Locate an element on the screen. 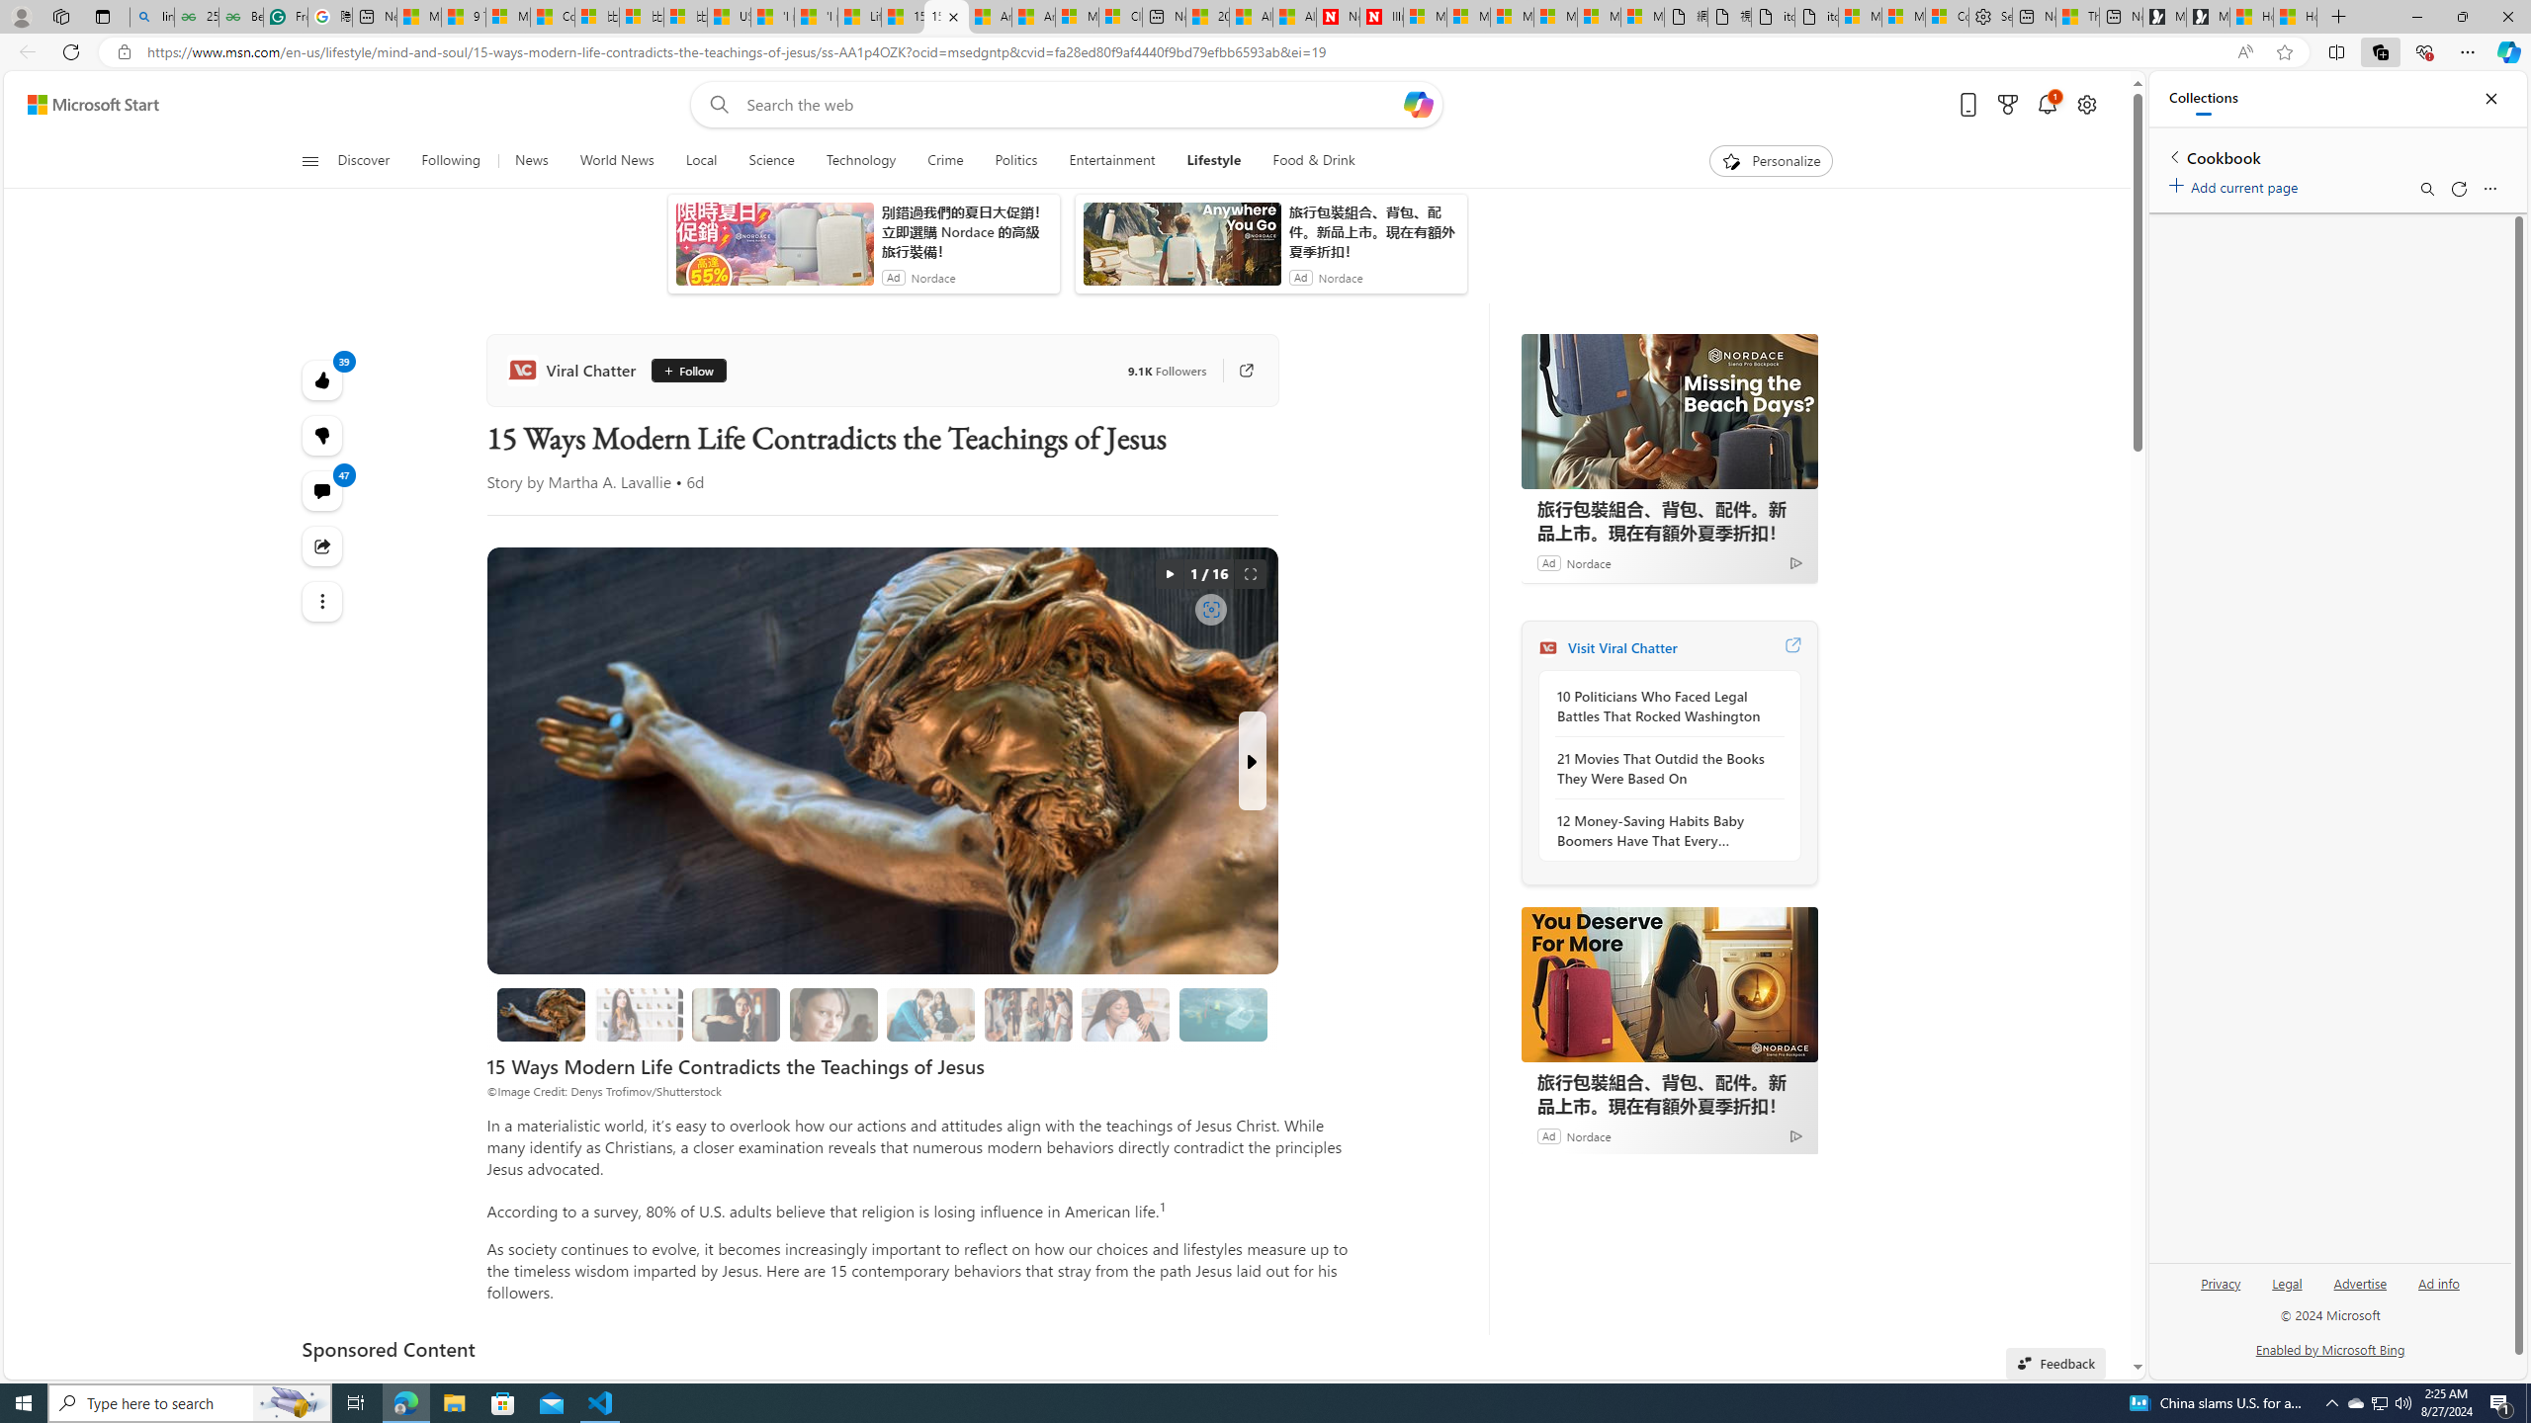 Image resolution: width=2531 pixels, height=1423 pixels. World News is located at coordinates (617, 161).